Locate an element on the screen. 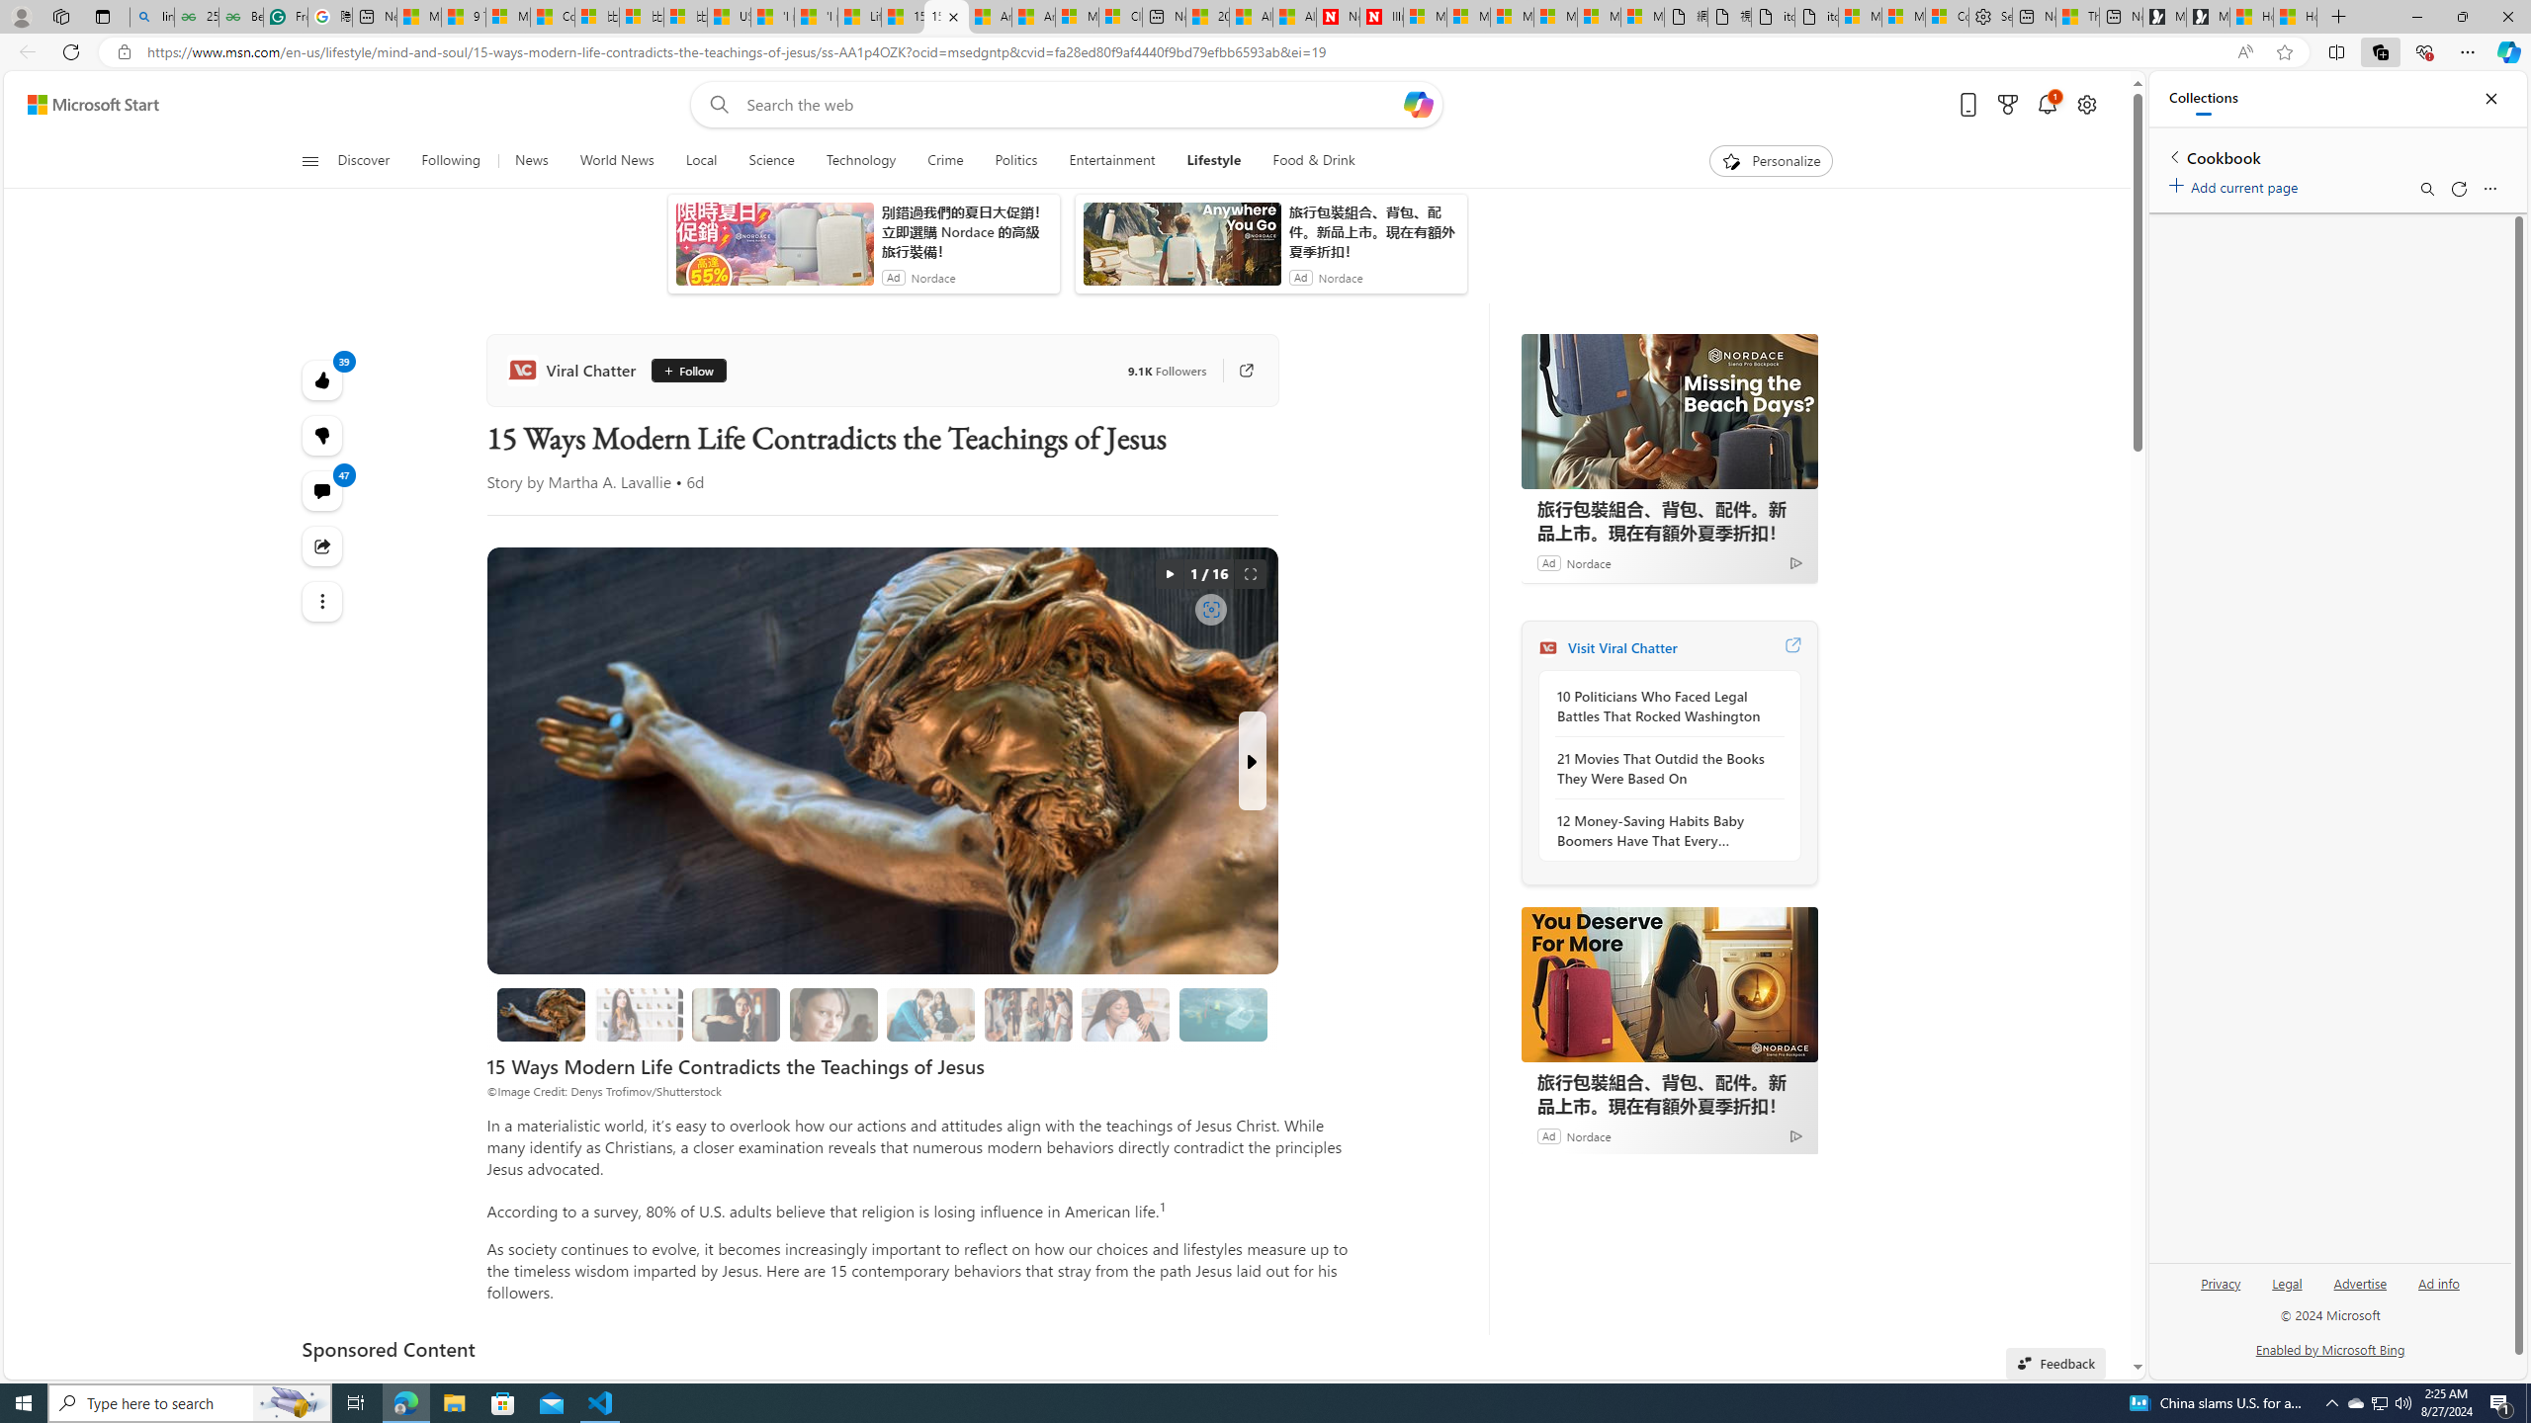 Image resolution: width=2531 pixels, height=1423 pixels. World News is located at coordinates (617, 161).